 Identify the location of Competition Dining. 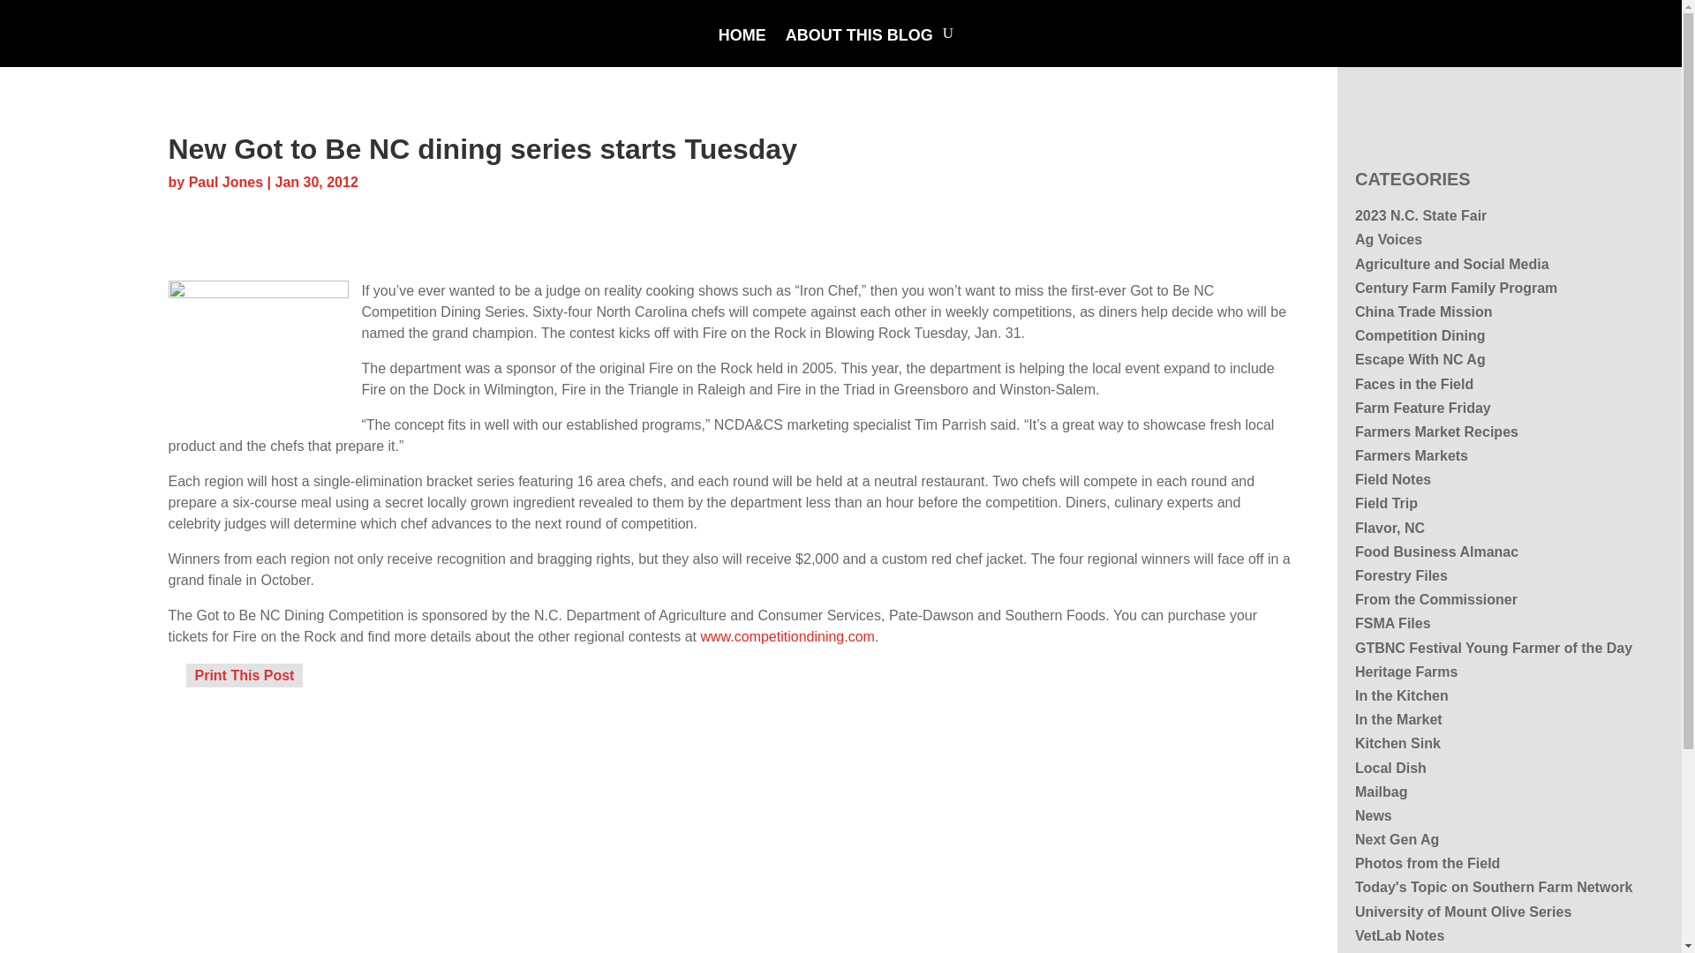
(1420, 335).